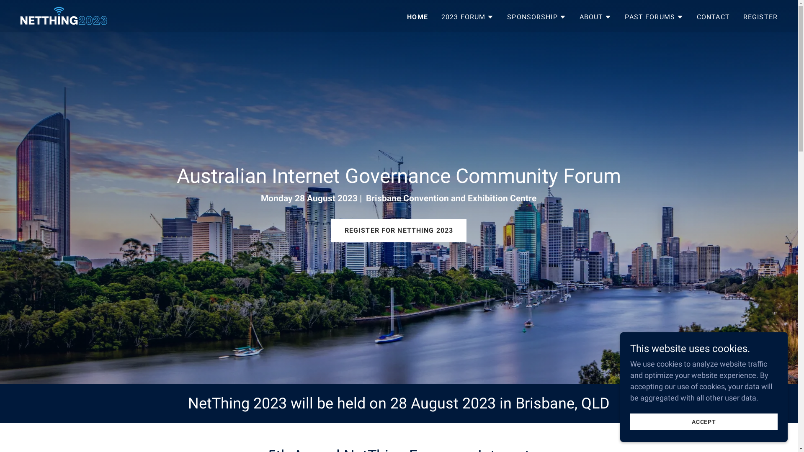  I want to click on NetThing, so click(64, 15).